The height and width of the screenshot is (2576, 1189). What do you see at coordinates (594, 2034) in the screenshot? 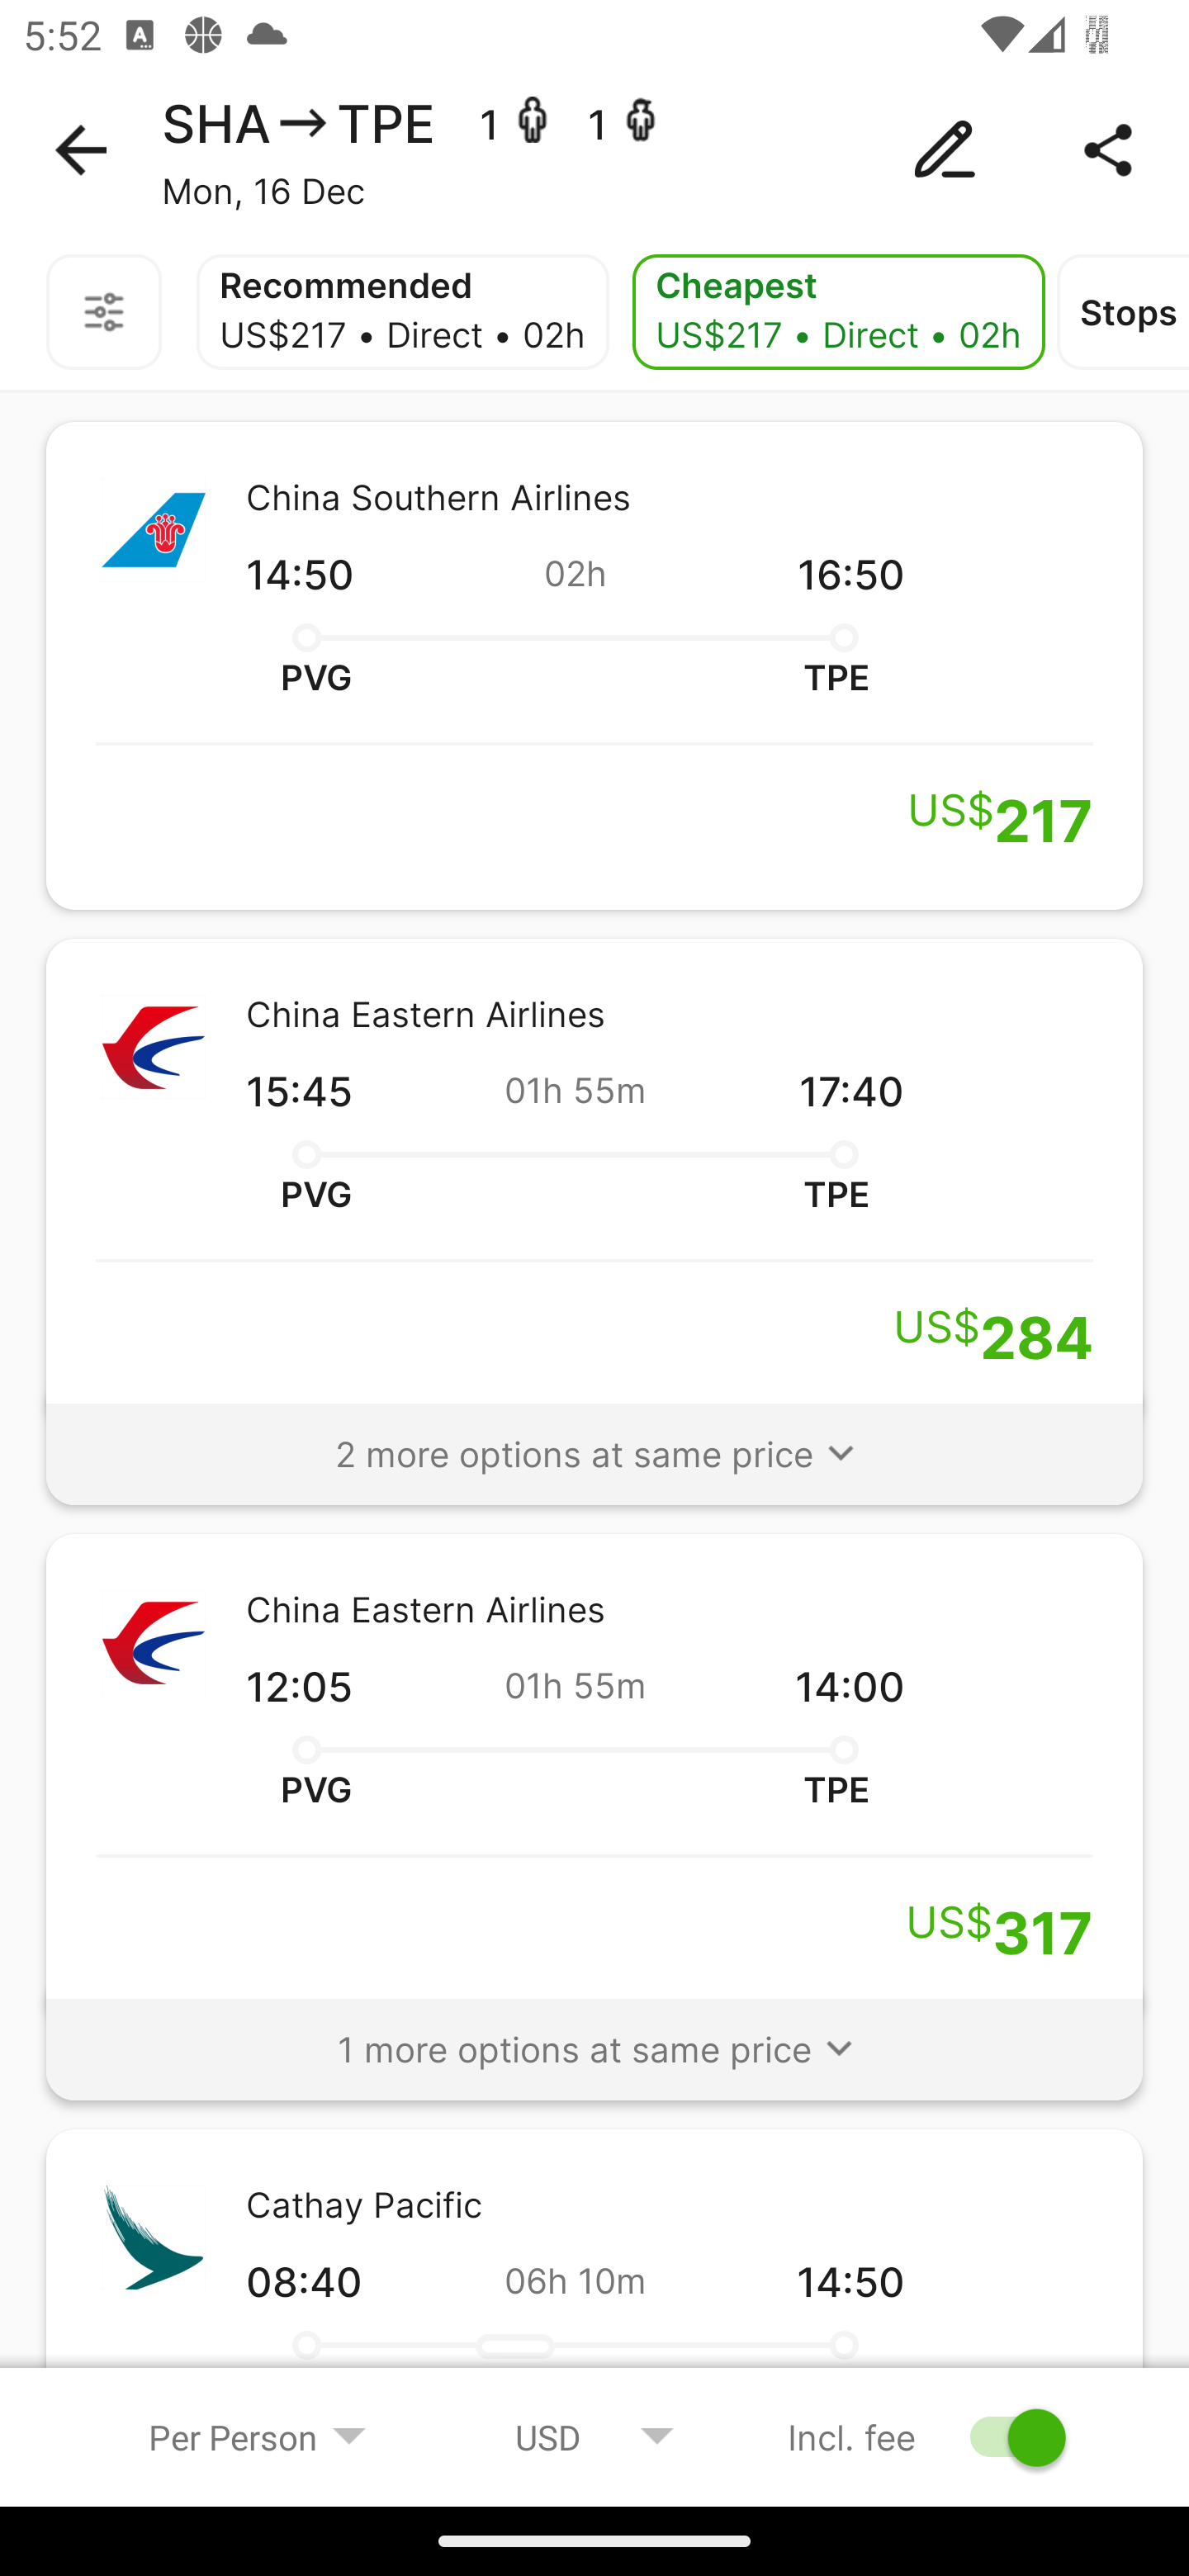
I see `1 more options at same price` at bounding box center [594, 2034].